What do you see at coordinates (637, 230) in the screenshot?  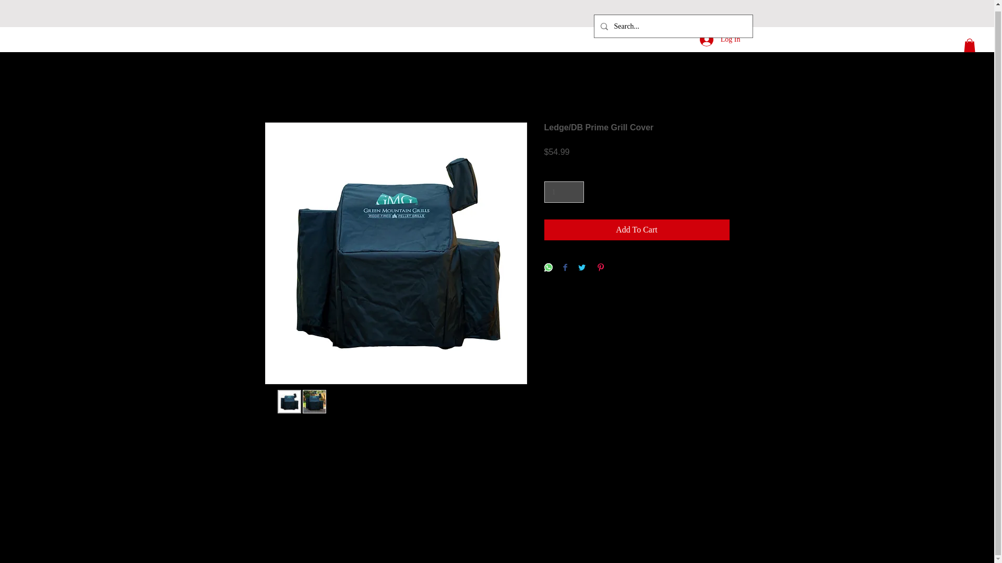 I see `Add To Cart` at bounding box center [637, 230].